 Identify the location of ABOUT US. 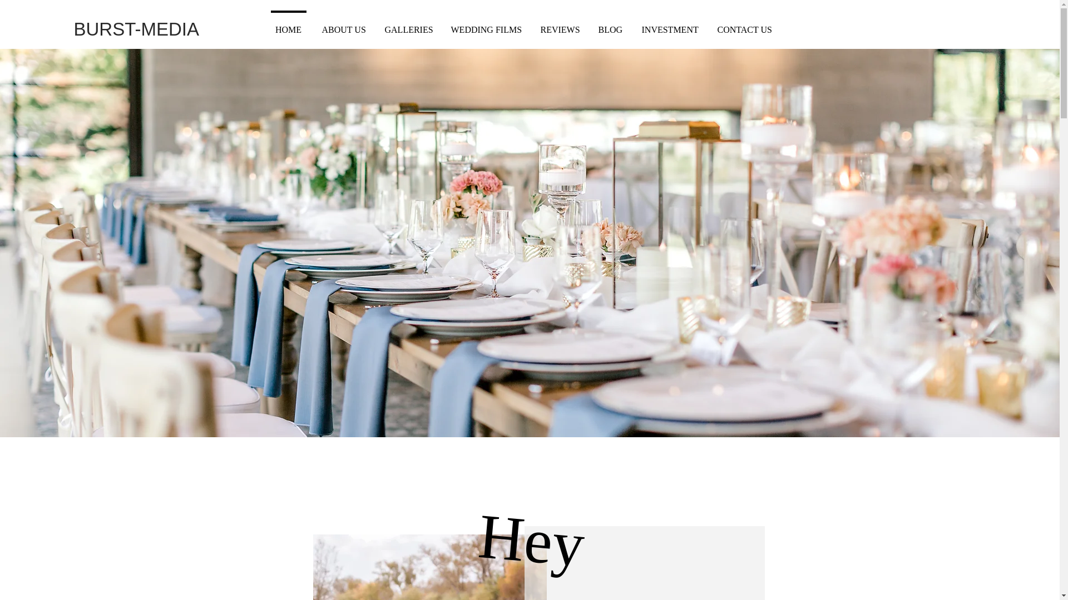
(343, 24).